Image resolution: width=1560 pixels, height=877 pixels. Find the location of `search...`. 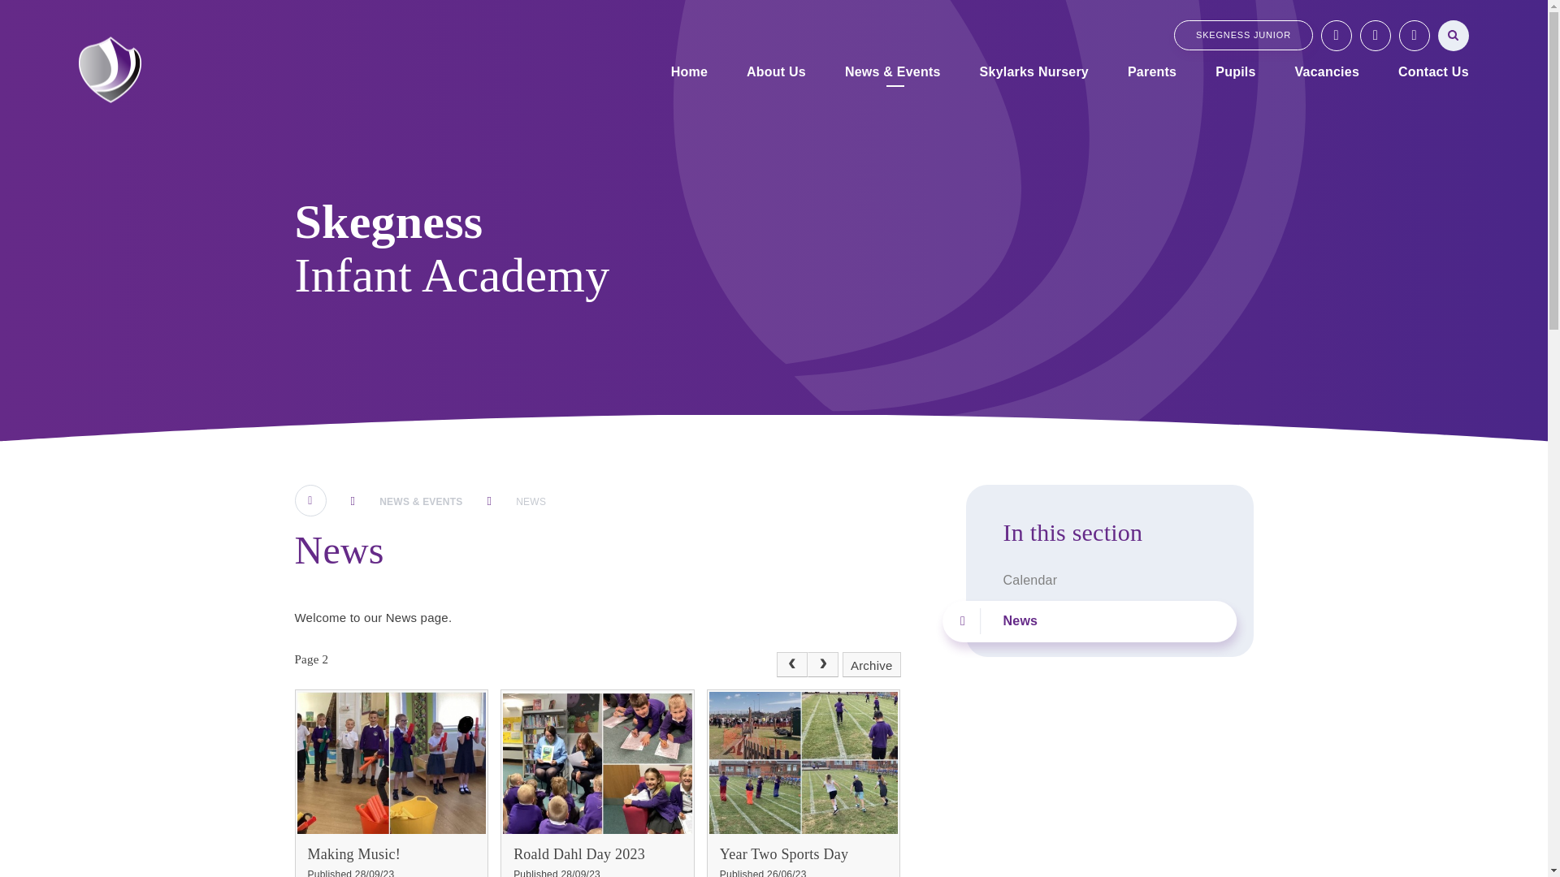

search... is located at coordinates (1454, 34).